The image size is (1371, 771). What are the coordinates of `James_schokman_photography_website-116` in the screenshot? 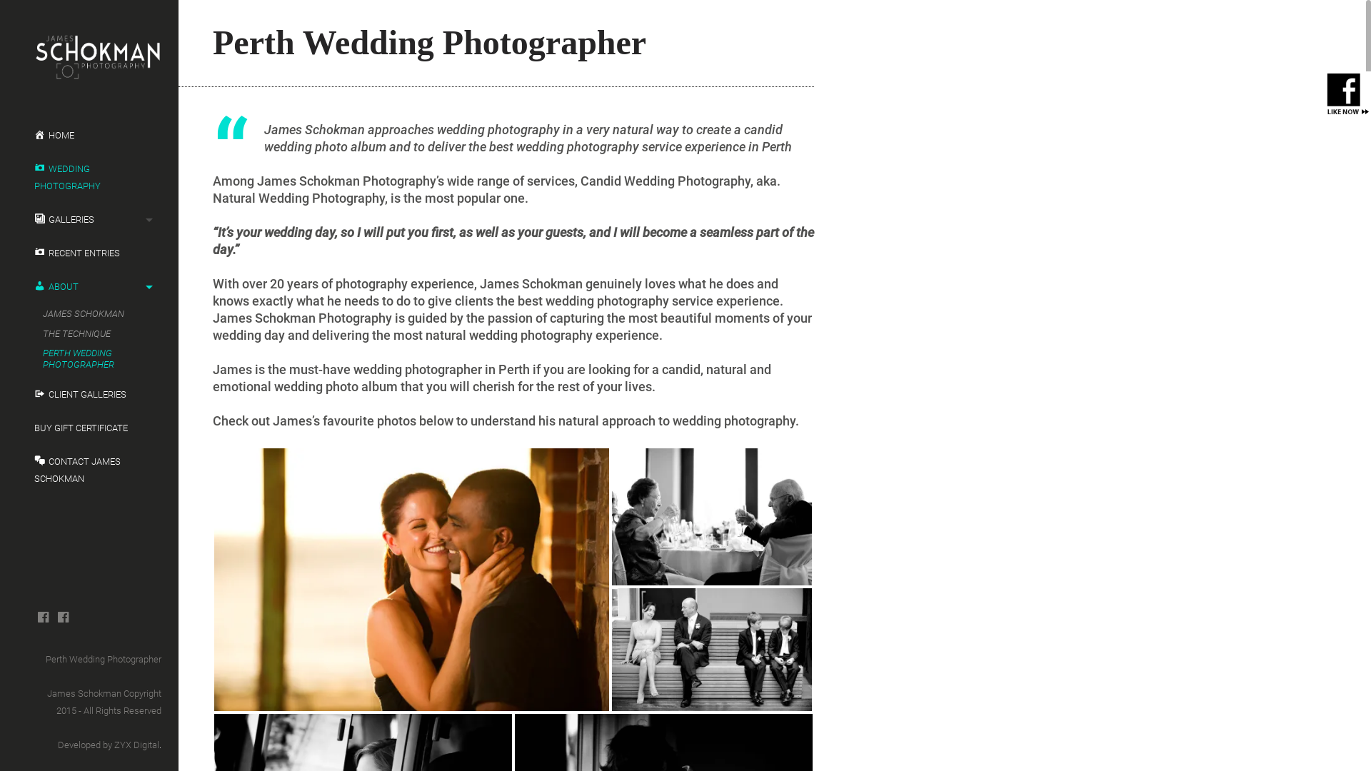 It's located at (712, 517).